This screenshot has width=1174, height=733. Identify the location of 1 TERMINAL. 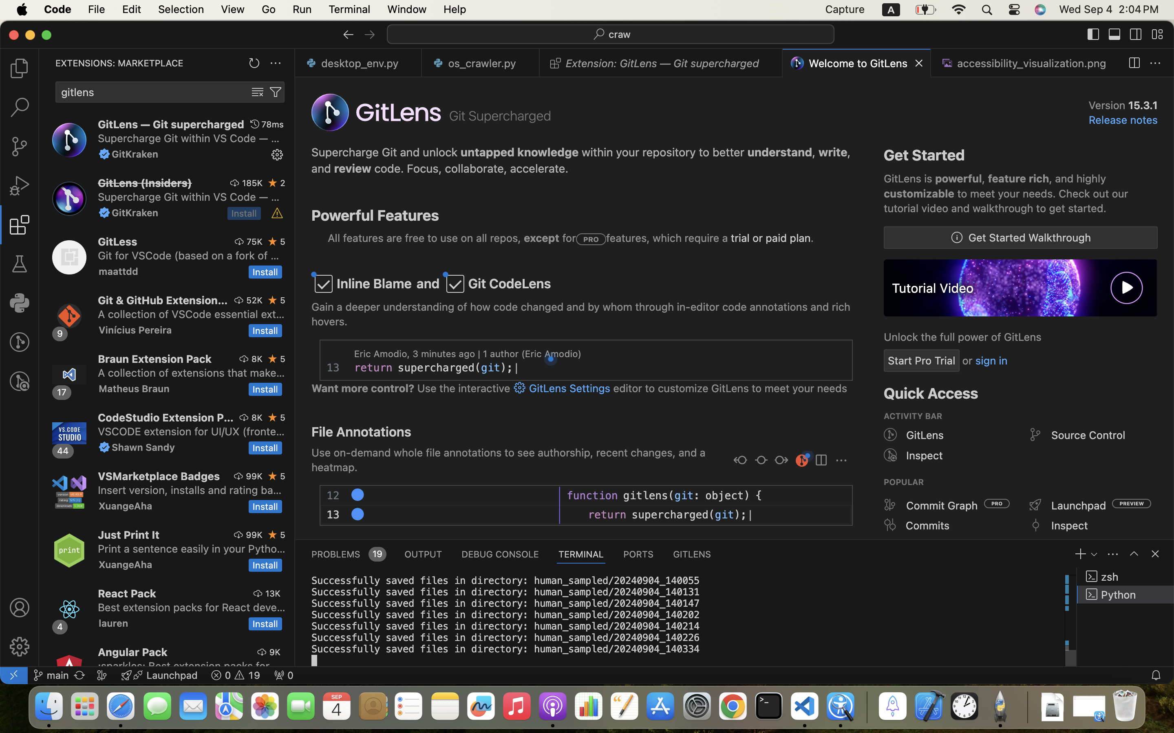
(581, 554).